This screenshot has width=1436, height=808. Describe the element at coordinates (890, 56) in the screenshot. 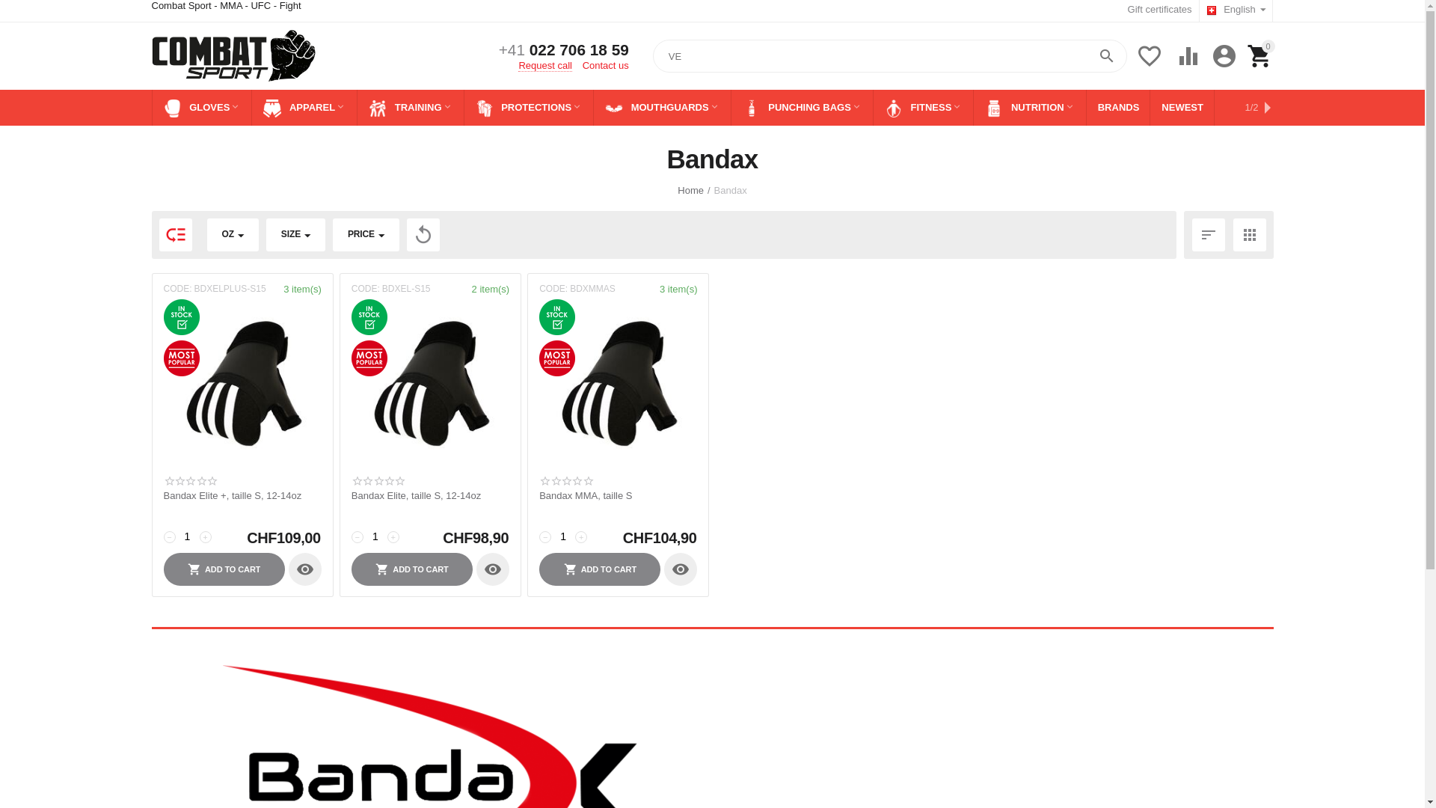

I see `Search products` at that location.